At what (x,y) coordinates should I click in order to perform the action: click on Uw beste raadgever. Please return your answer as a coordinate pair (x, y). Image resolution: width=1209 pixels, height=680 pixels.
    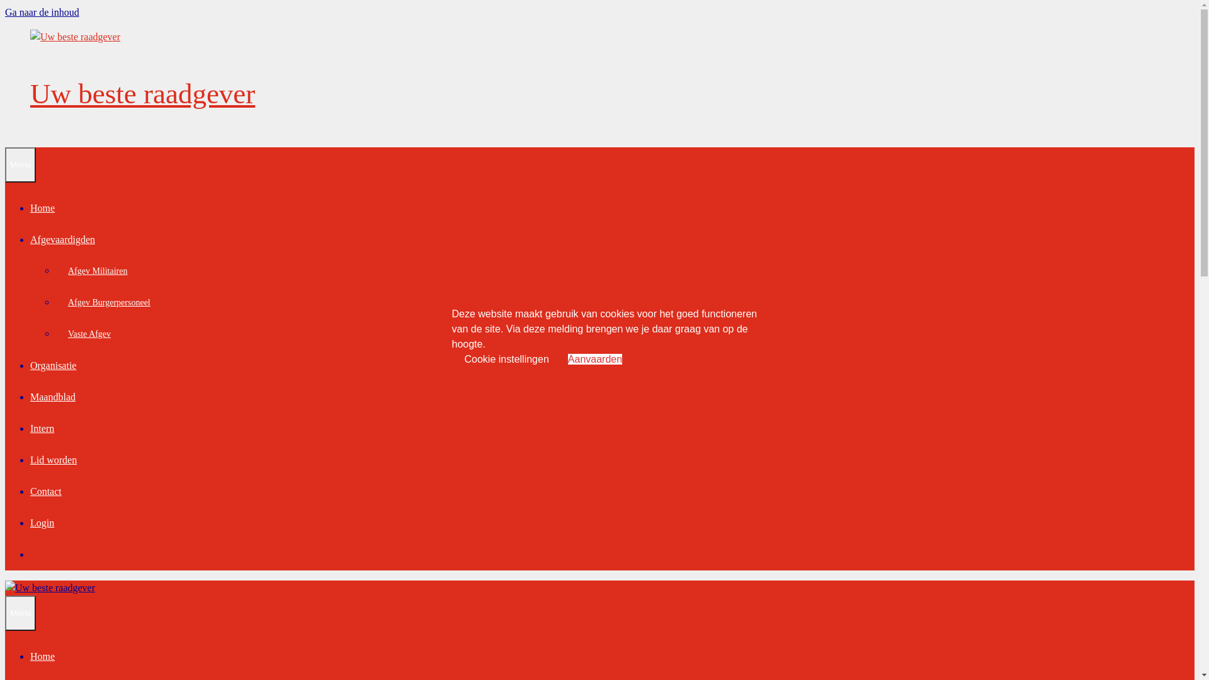
    Looking at the image, I should click on (50, 587).